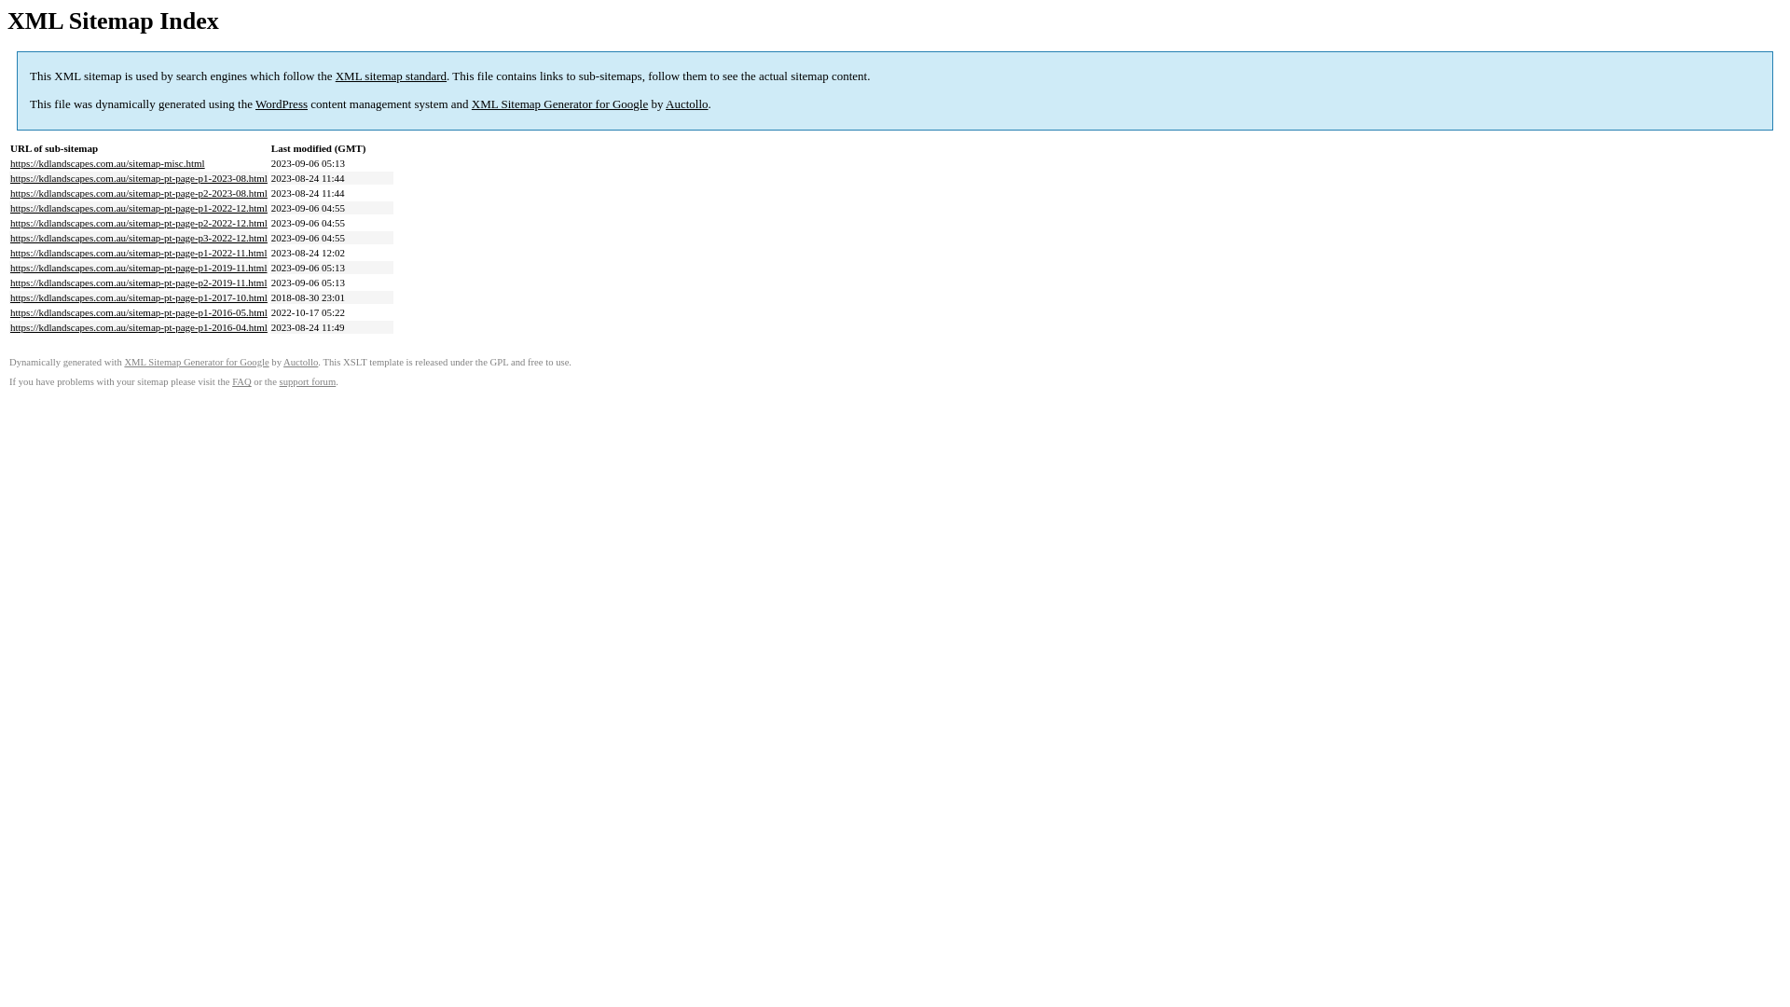  I want to click on XML Sitemap Generator for Google, so click(196, 362).